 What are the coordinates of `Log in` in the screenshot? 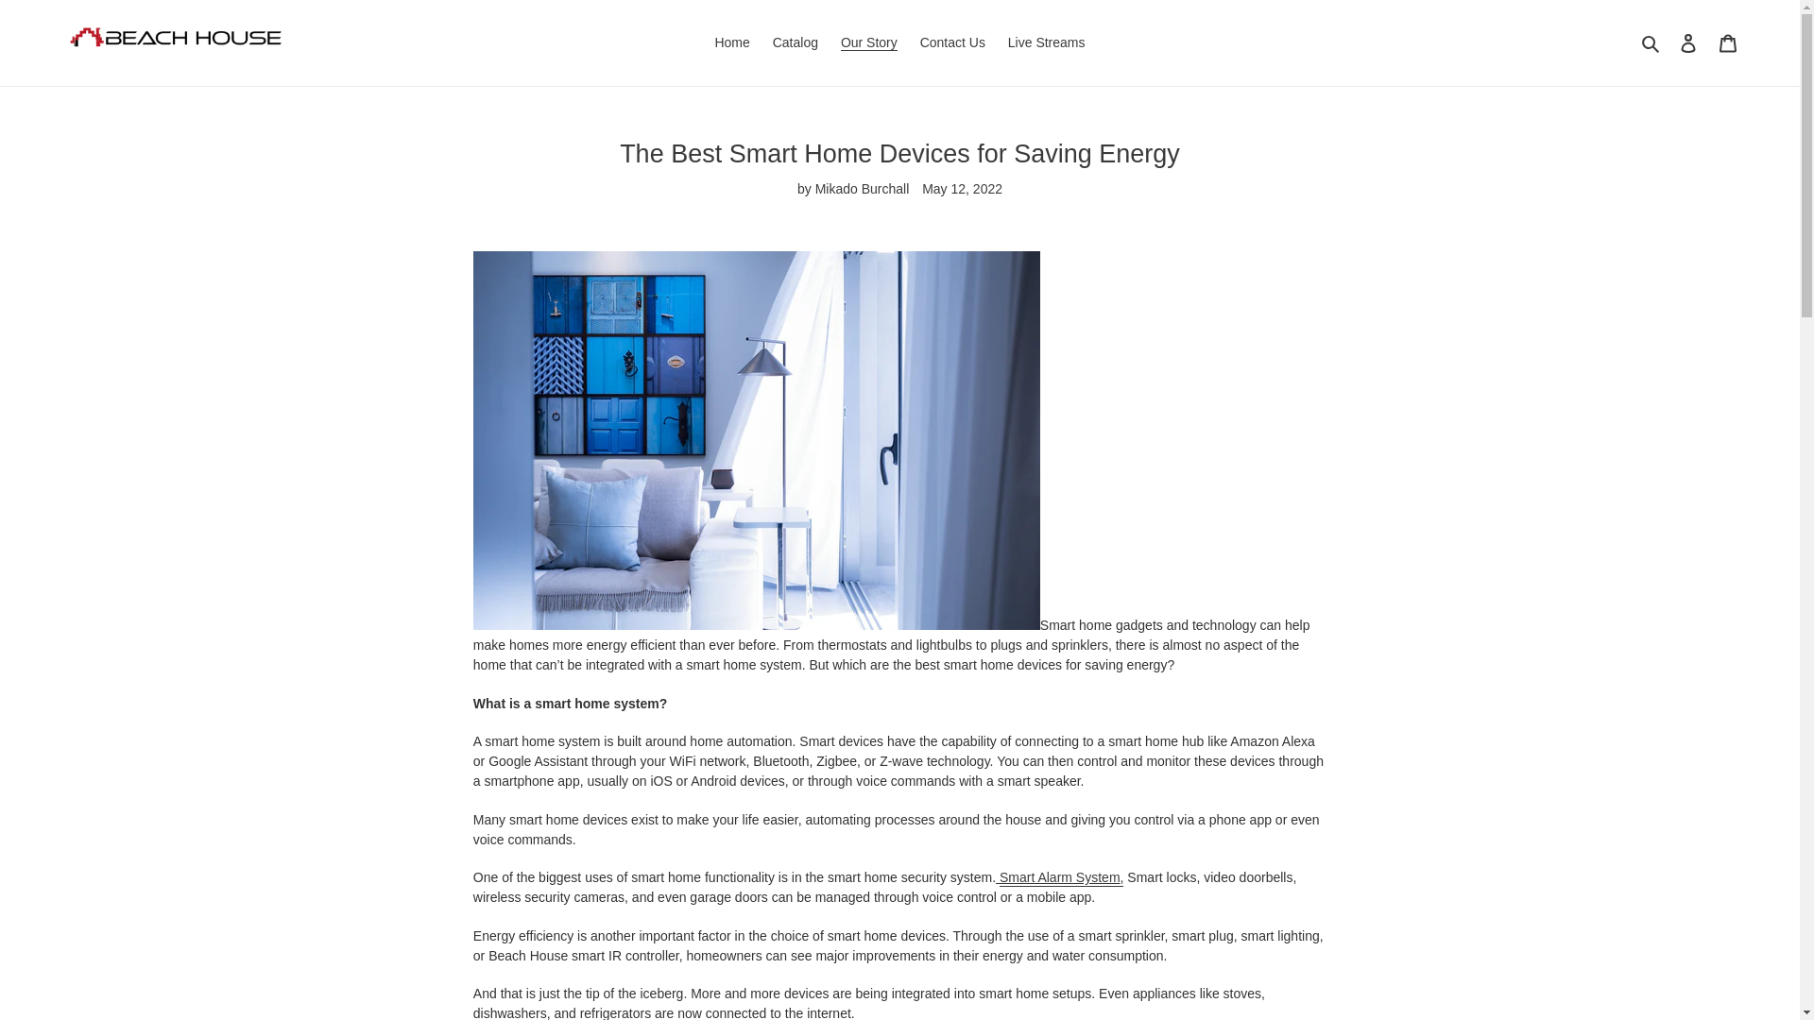 It's located at (1688, 42).